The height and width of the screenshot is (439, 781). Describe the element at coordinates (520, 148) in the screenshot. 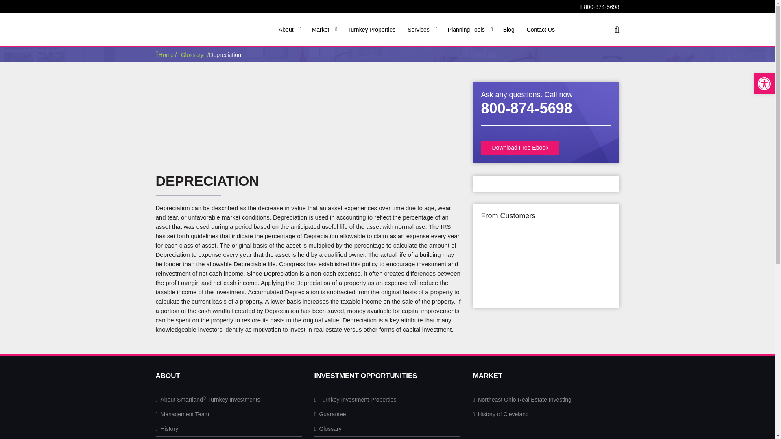

I see `Download Free Ebook` at that location.